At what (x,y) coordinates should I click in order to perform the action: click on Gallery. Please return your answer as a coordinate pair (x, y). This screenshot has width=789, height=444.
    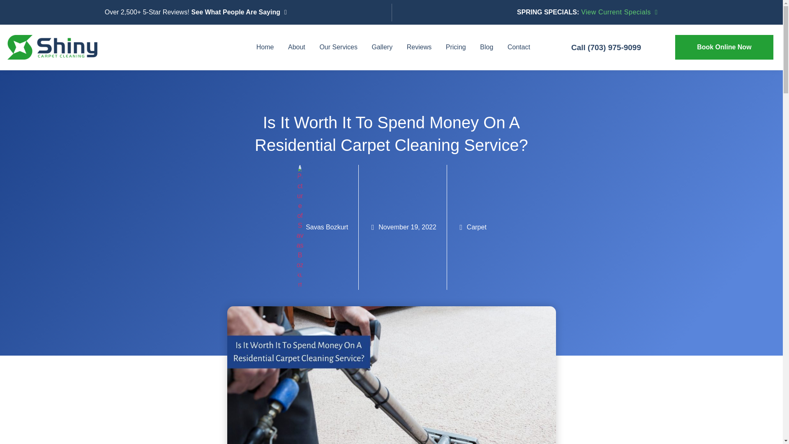
    Looking at the image, I should click on (382, 47).